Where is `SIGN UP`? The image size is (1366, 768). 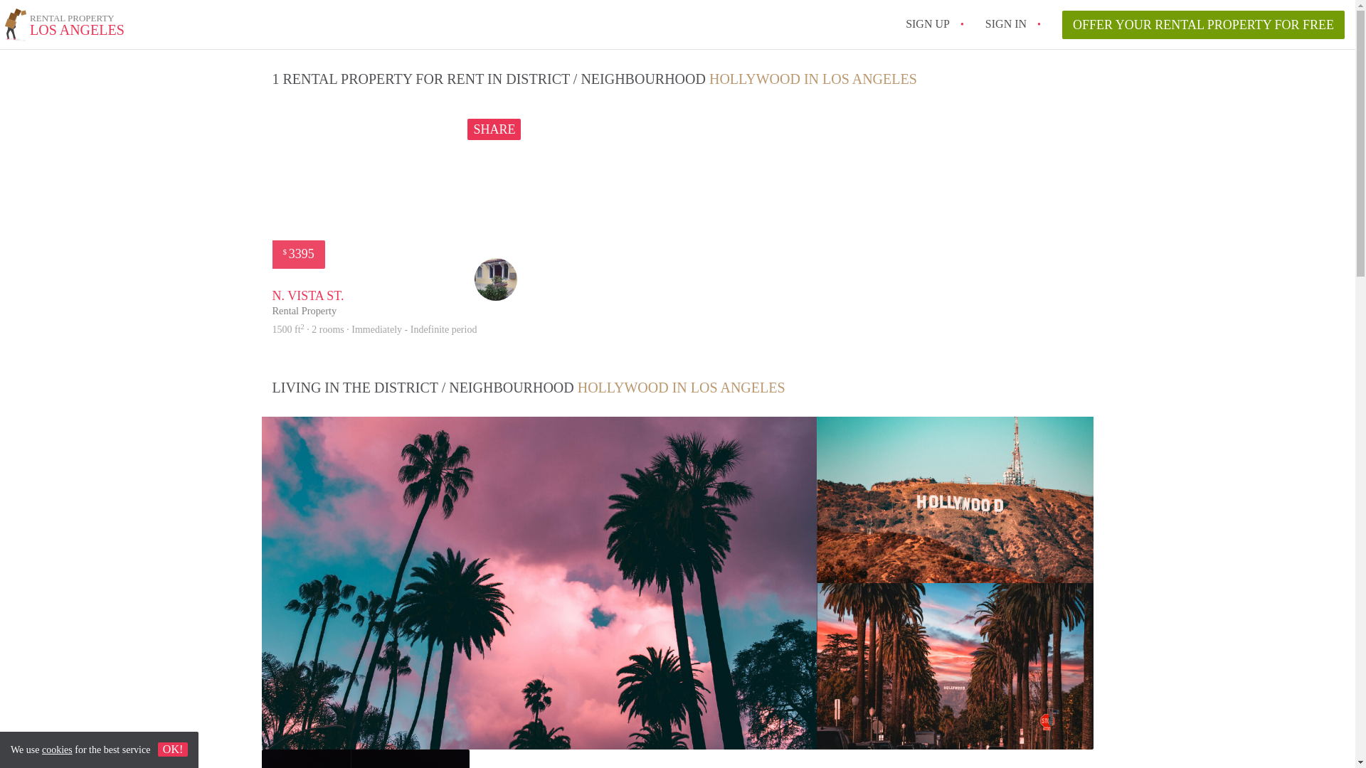 SIGN UP is located at coordinates (927, 23).